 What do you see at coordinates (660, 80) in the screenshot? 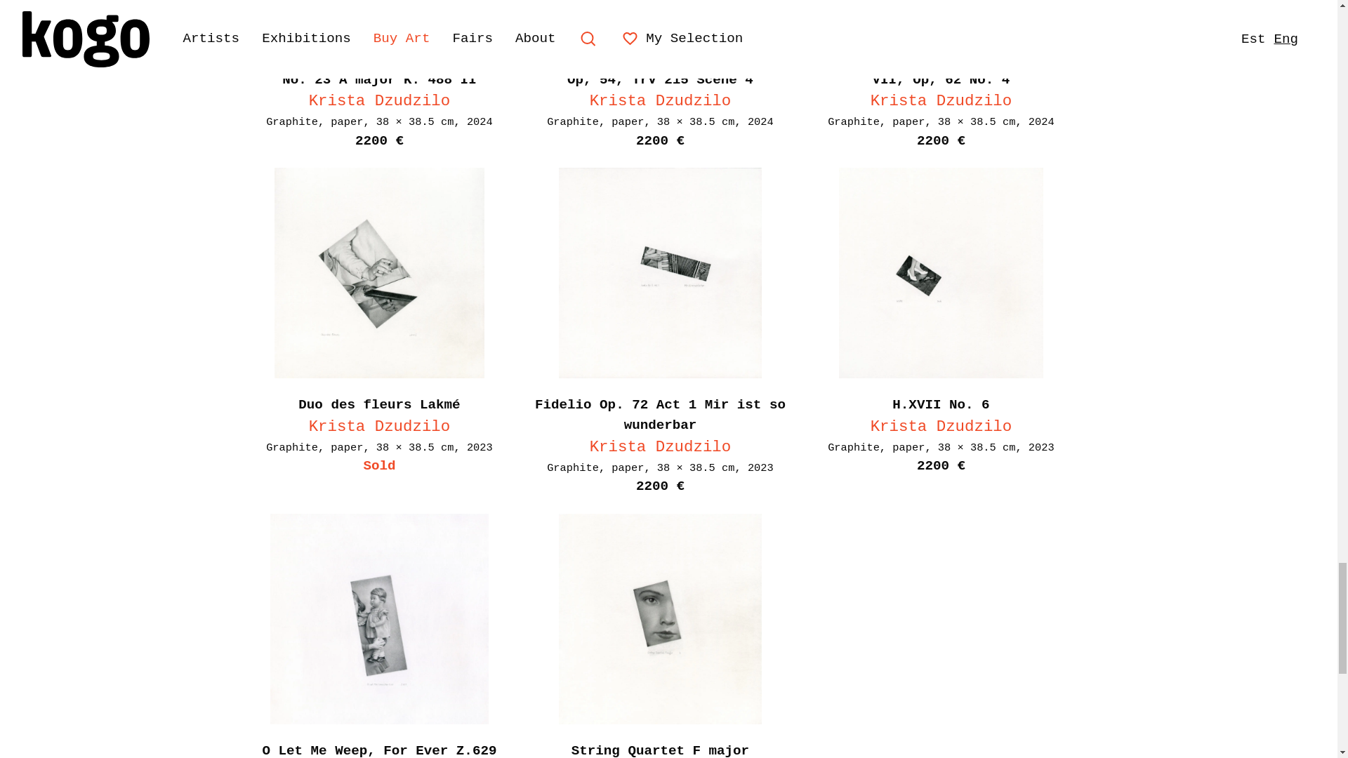
I see `Op, 54, TrV 215 Scene 4` at bounding box center [660, 80].